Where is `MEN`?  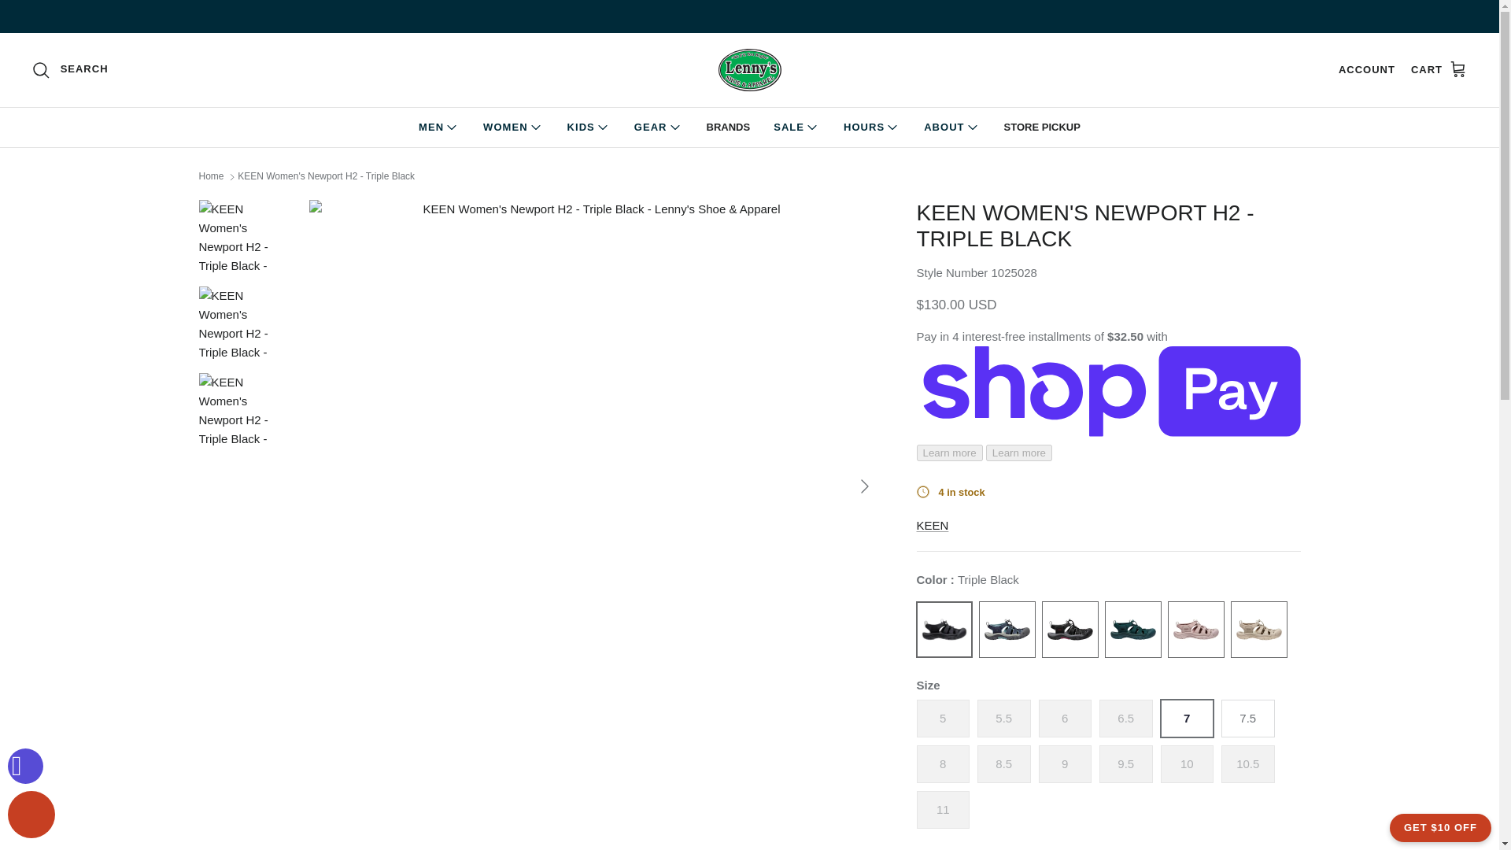 MEN is located at coordinates (439, 128).